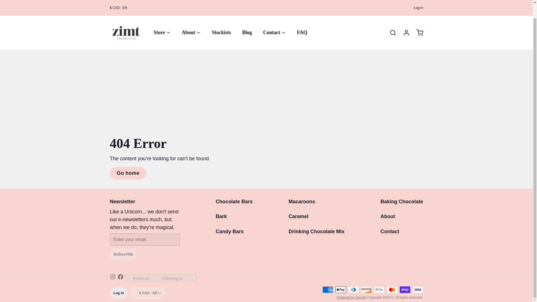 The height and width of the screenshot is (302, 537). Describe the element at coordinates (404, 17) in the screenshot. I see ` Log in` at that location.